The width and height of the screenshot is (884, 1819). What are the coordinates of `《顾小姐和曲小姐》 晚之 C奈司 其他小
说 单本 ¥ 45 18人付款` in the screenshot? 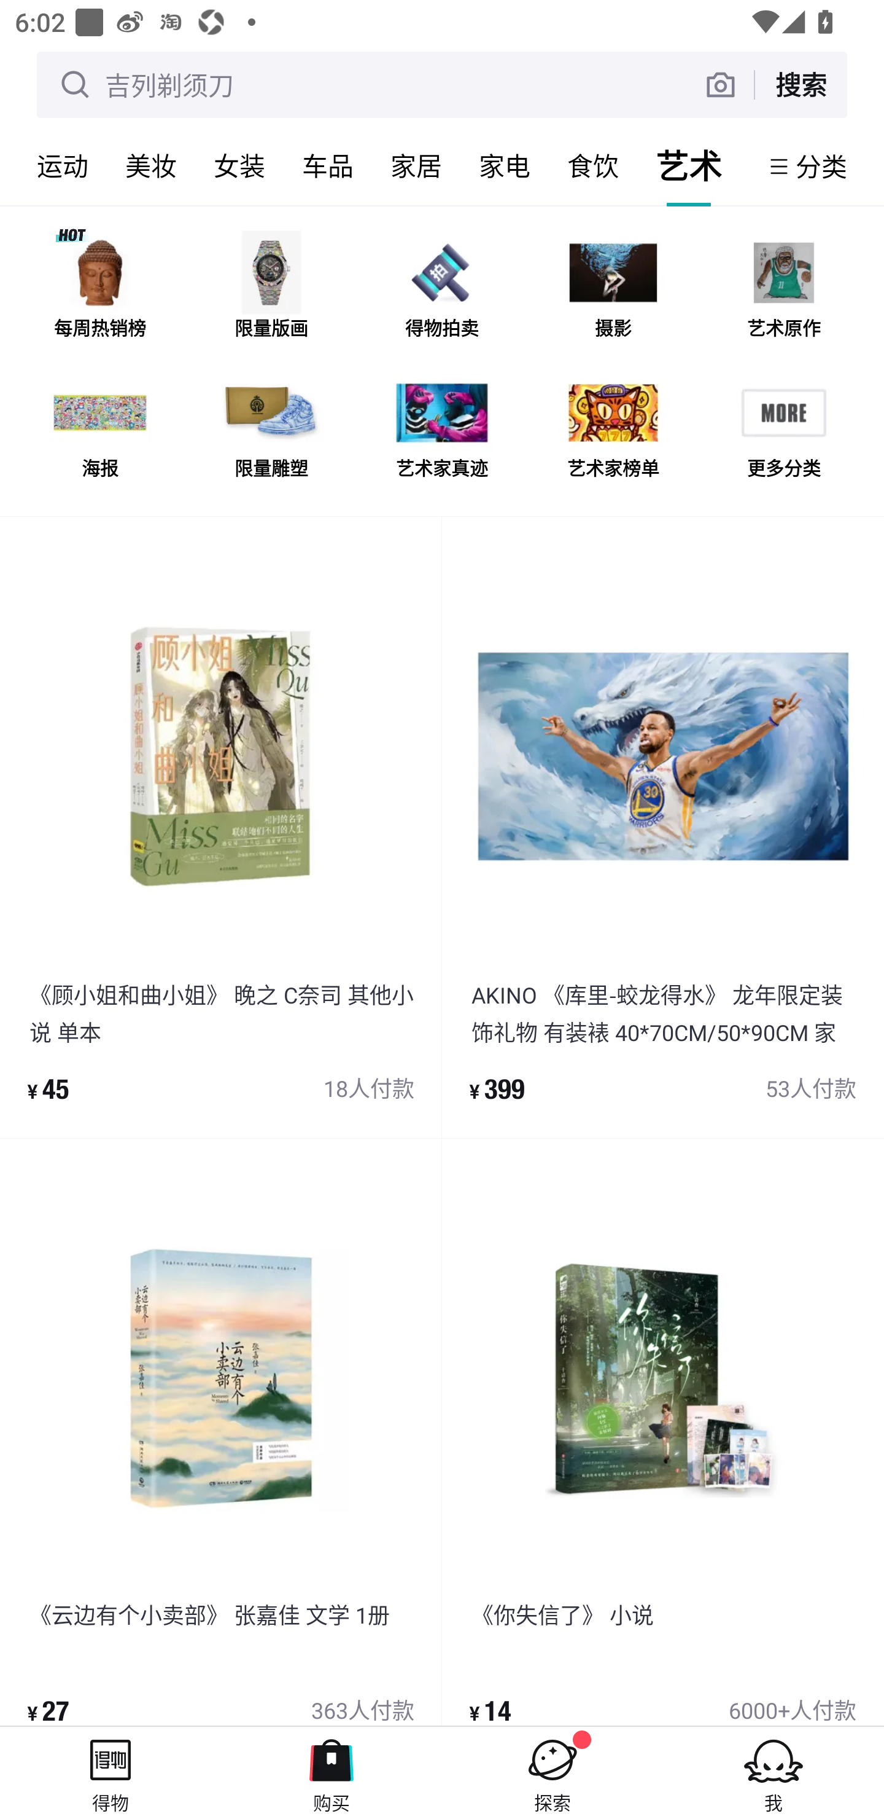 It's located at (221, 827).